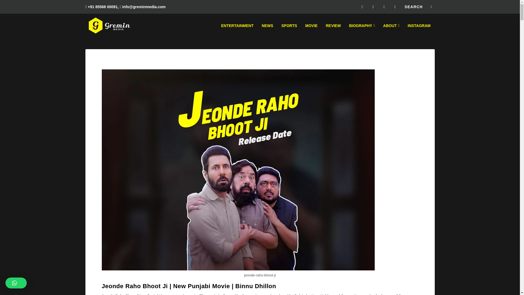 The width and height of the screenshot is (524, 295). Describe the element at coordinates (289, 31) in the screenshot. I see `SPORTS` at that location.